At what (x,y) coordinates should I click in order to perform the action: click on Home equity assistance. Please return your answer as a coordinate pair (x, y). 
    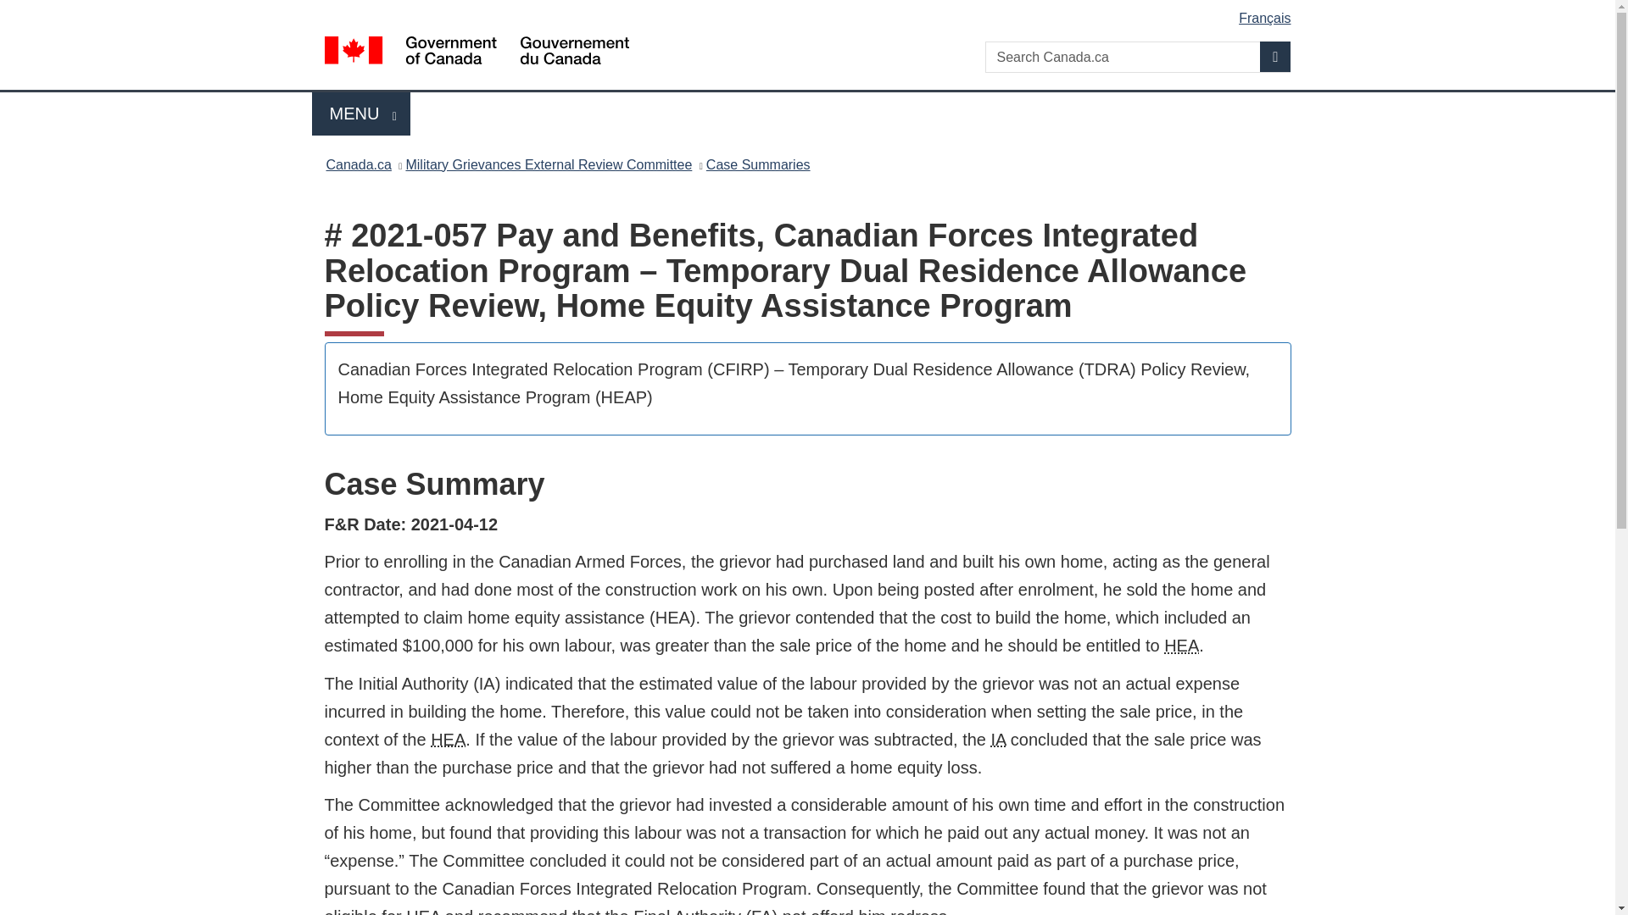
    Looking at the image, I should click on (448, 739).